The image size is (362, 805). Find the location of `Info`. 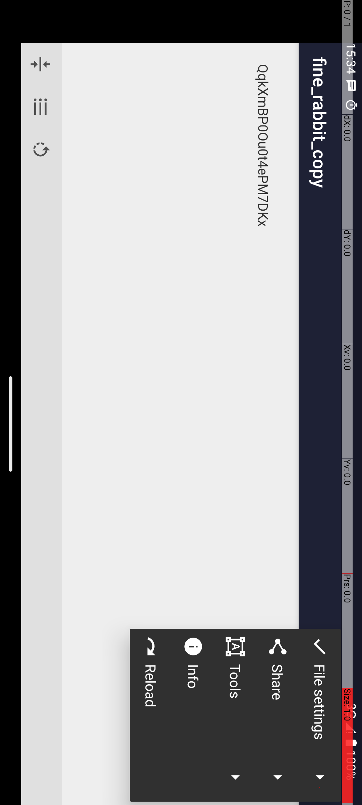

Info is located at coordinates (725, 169).